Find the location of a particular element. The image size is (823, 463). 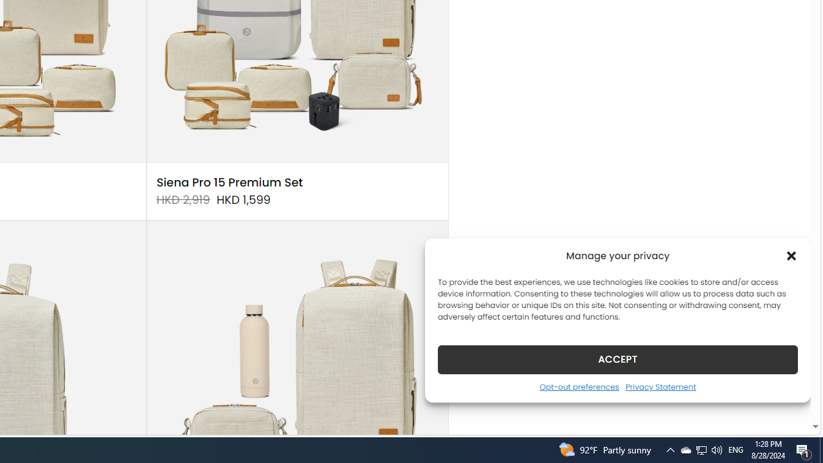

Siena Pro 15 Premium Set is located at coordinates (230, 183).